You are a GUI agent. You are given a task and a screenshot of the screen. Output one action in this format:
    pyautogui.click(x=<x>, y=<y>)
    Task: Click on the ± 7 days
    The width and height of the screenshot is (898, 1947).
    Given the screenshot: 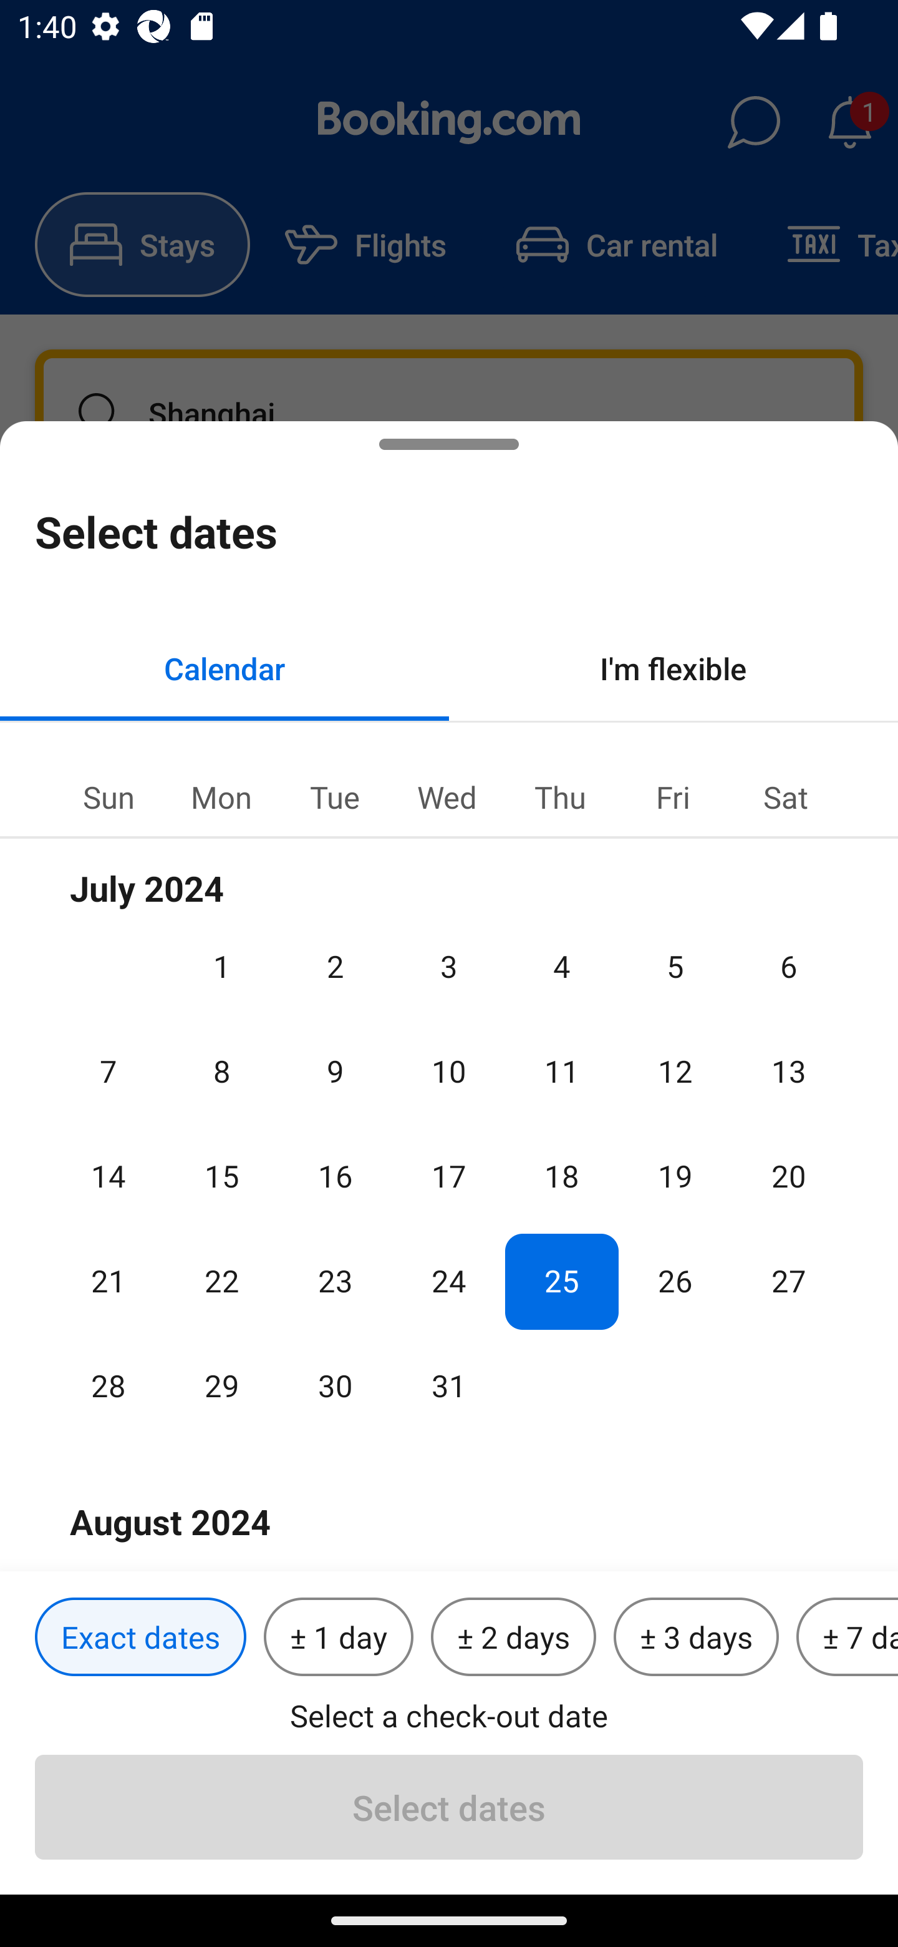 What is the action you would take?
    pyautogui.click(x=847, y=1637)
    